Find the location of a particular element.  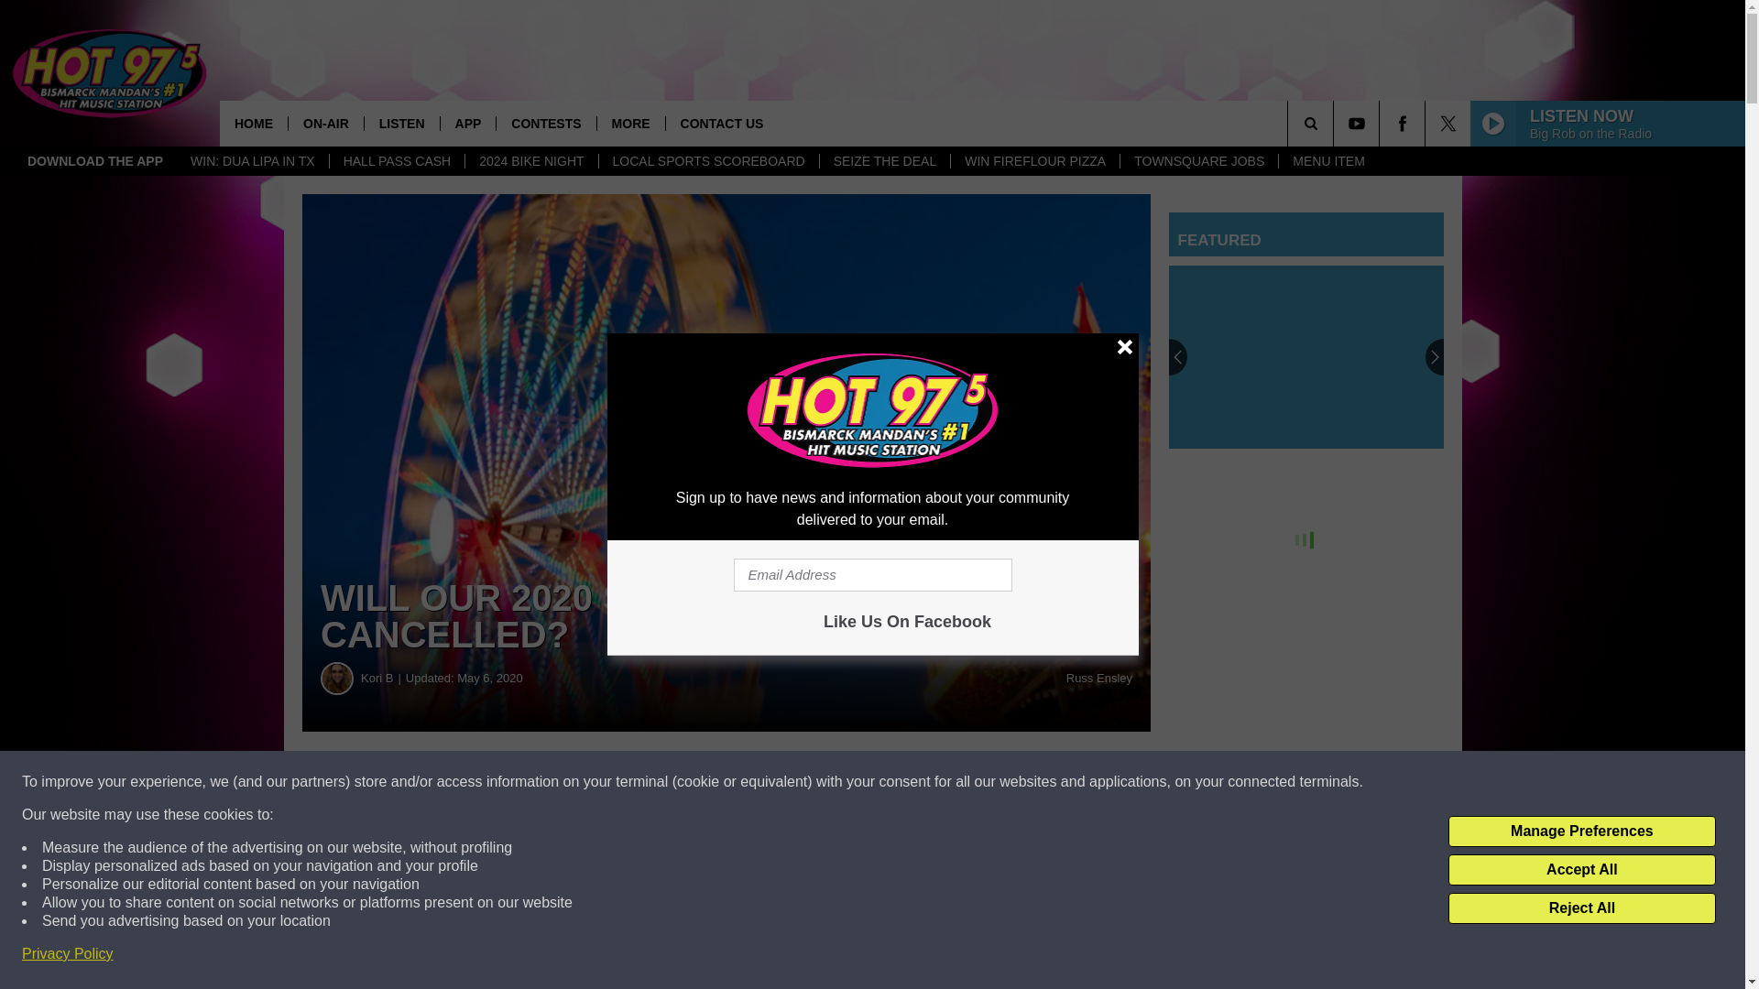

TOWNSQUARE JOBS is located at coordinates (1198, 161).